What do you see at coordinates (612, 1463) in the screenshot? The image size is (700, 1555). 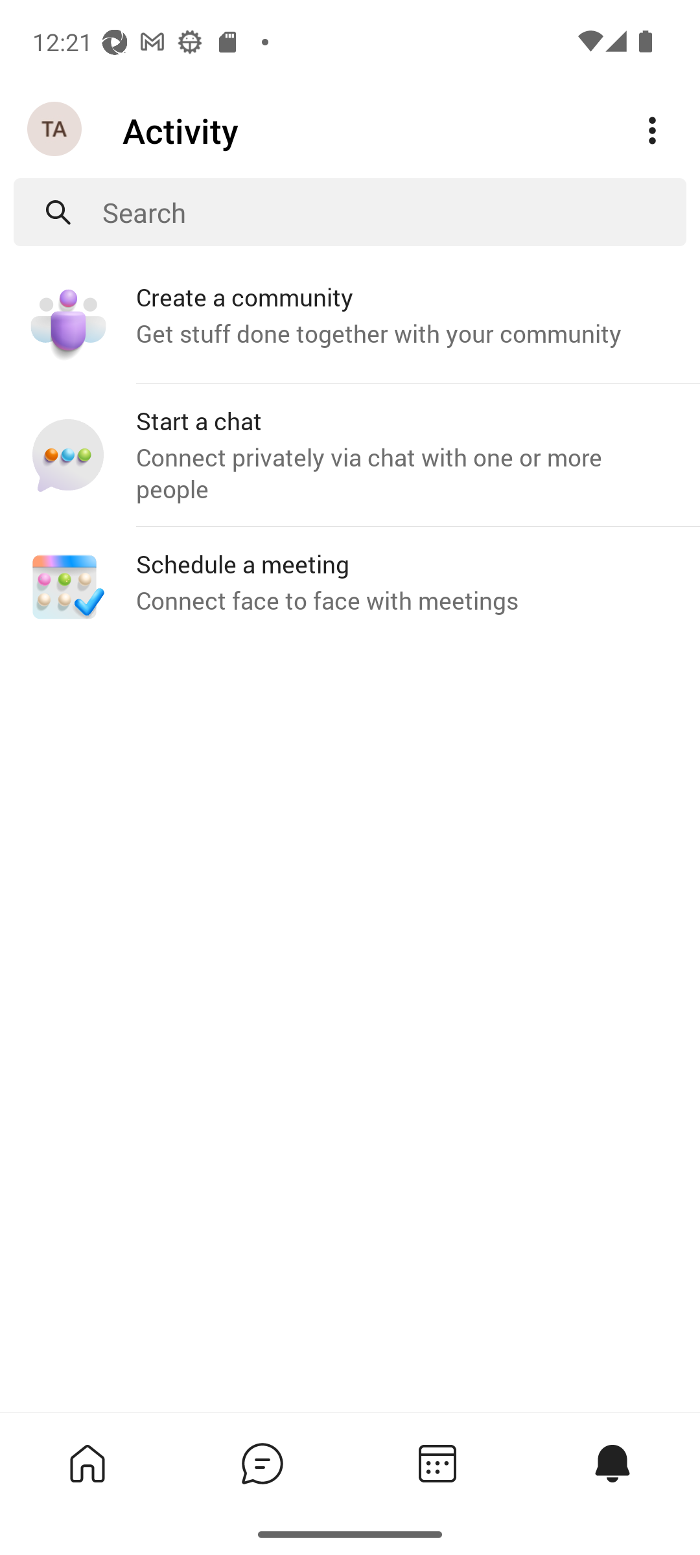 I see `Activity tab,4 of 4, selected` at bounding box center [612, 1463].